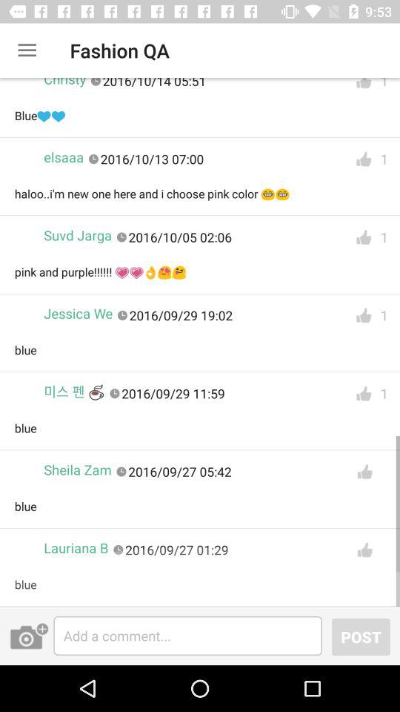  I want to click on like comment, so click(364, 393).